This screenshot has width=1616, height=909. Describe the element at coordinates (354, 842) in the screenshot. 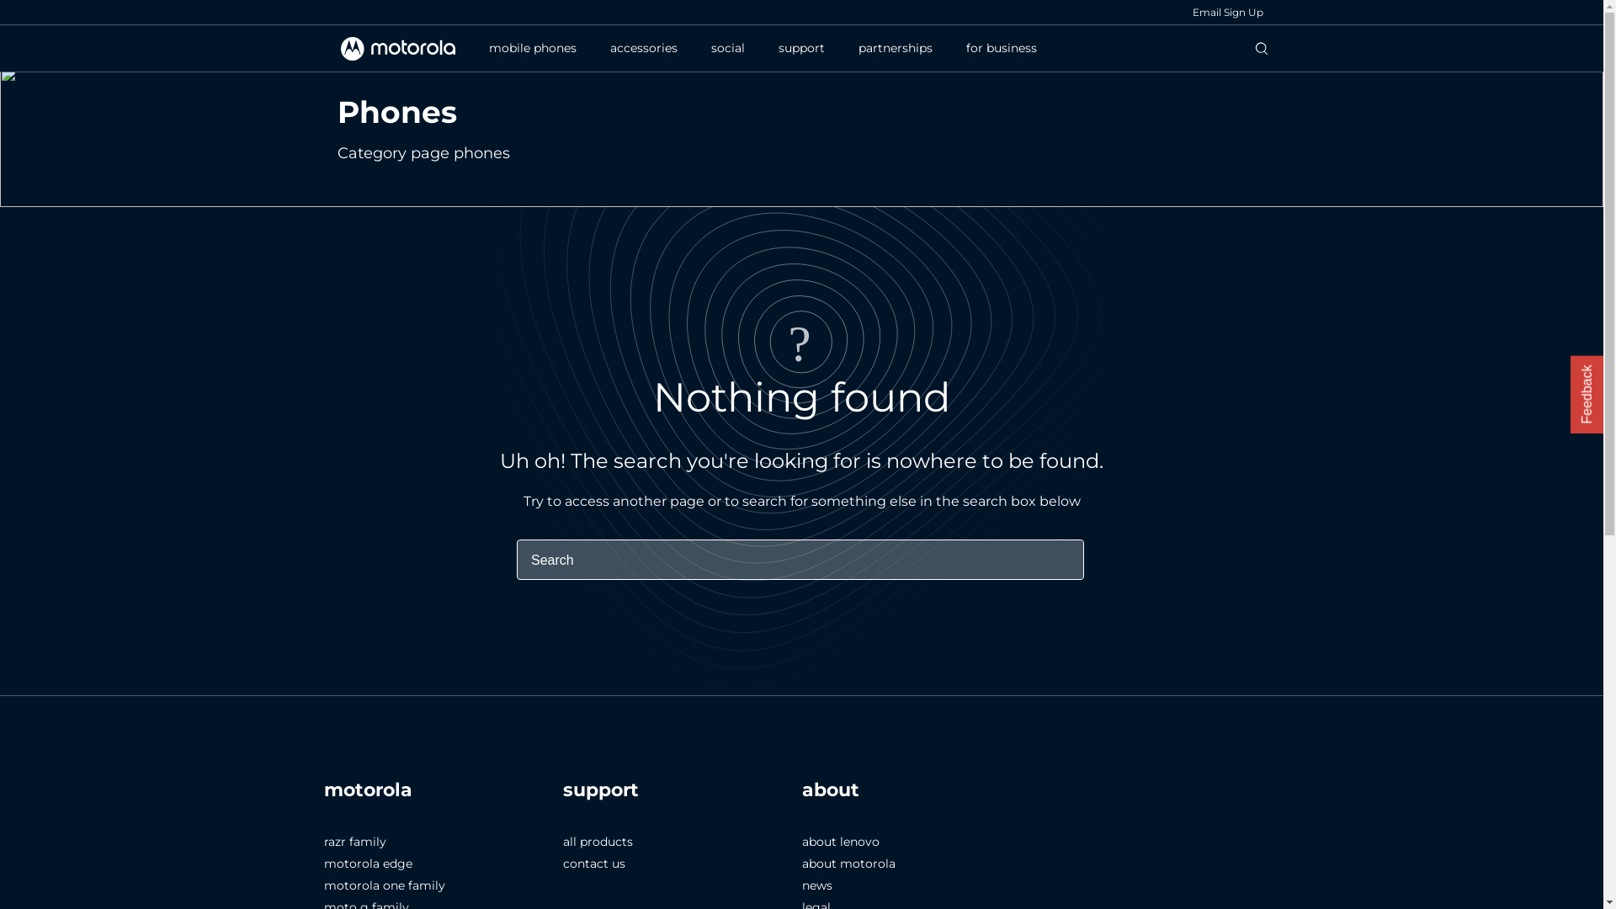

I see `razr family` at that location.